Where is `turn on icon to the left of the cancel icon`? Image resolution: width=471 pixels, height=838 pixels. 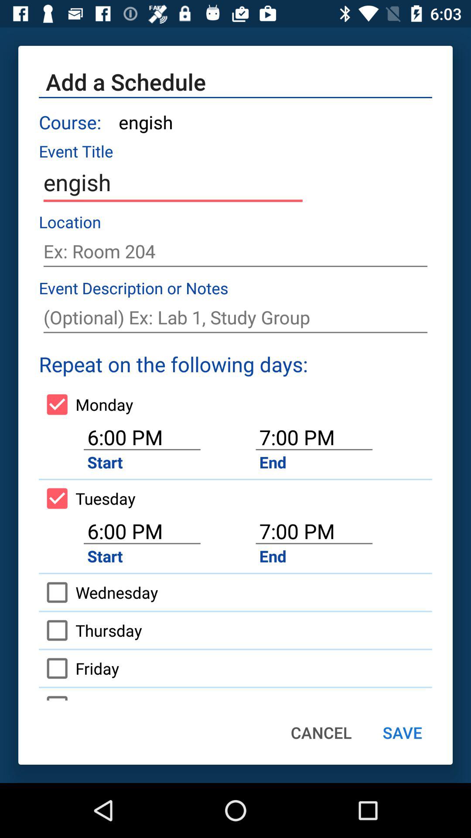
turn on icon to the left of the cancel icon is located at coordinates (89, 694).